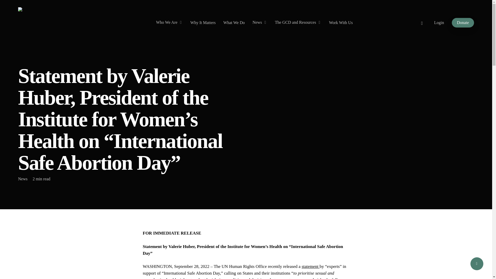 Image resolution: width=496 pixels, height=279 pixels. Describe the element at coordinates (169, 22) in the screenshot. I see `Who We Are` at that location.